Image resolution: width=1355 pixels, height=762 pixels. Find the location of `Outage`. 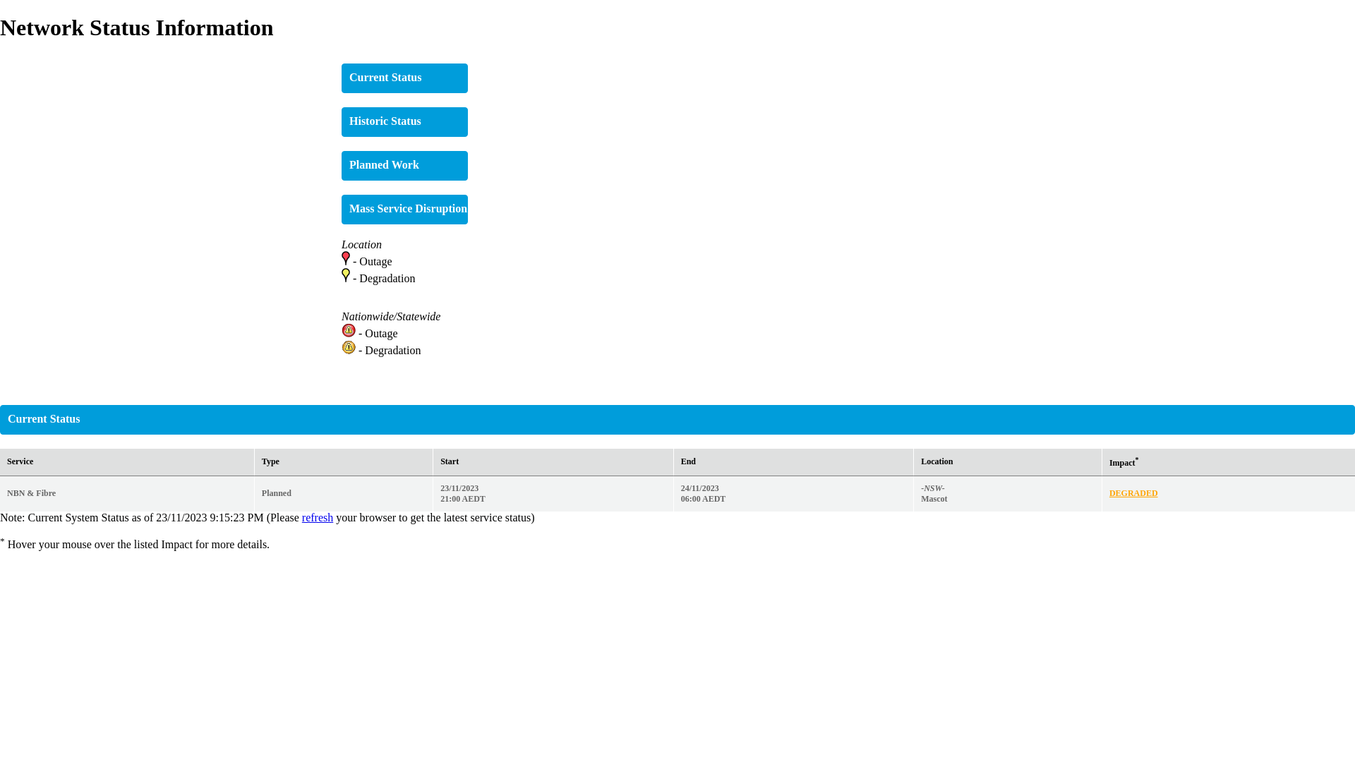

Outage is located at coordinates (381, 333).